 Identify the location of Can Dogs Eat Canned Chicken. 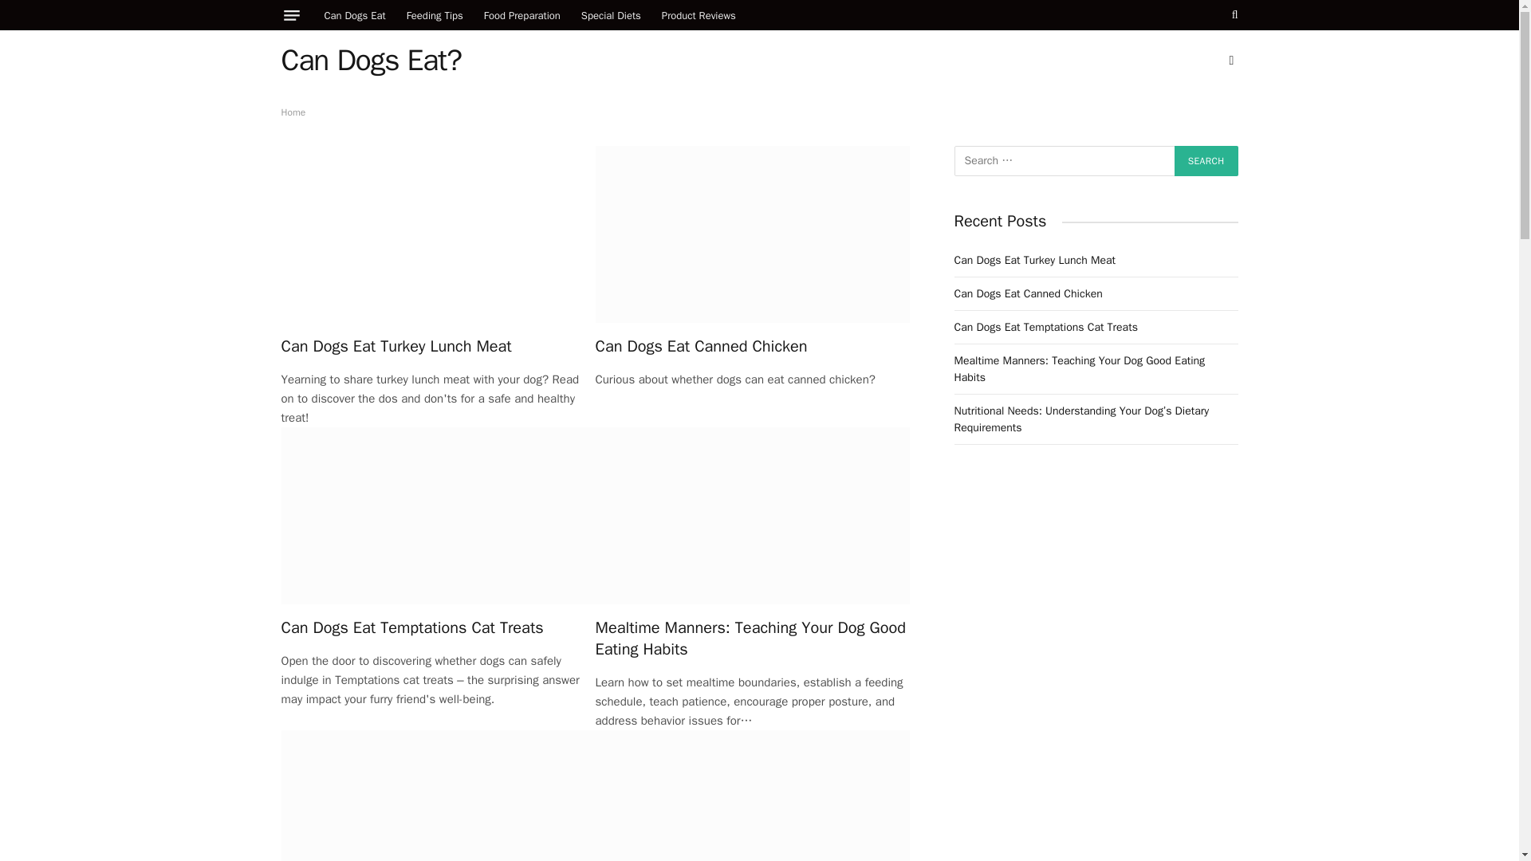
(752, 234).